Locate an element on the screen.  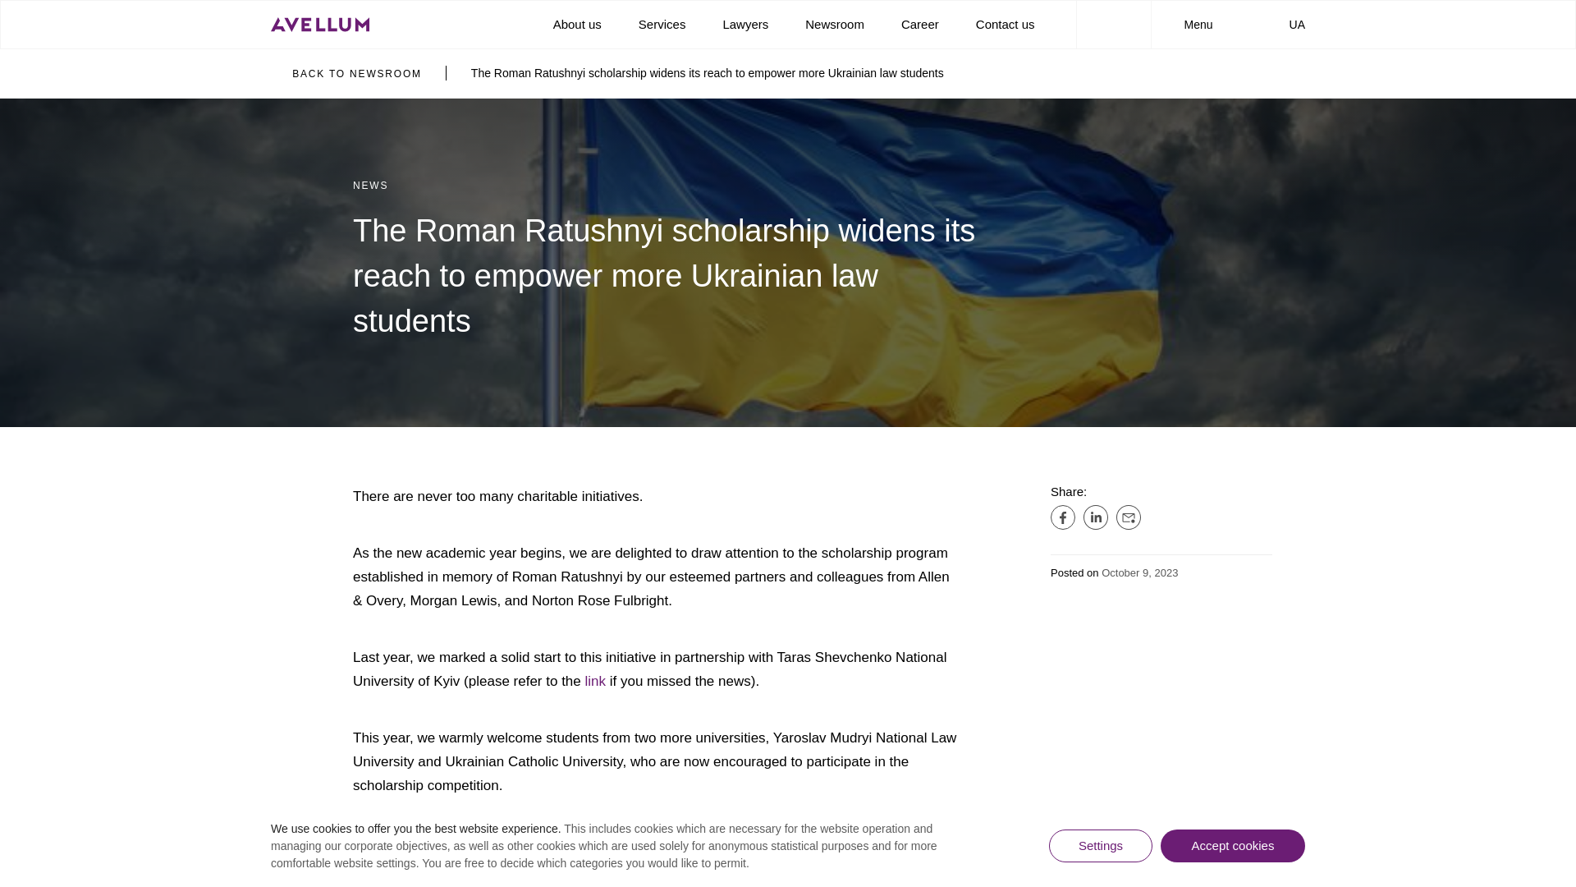
Share on Linkedin is located at coordinates (1095, 517).